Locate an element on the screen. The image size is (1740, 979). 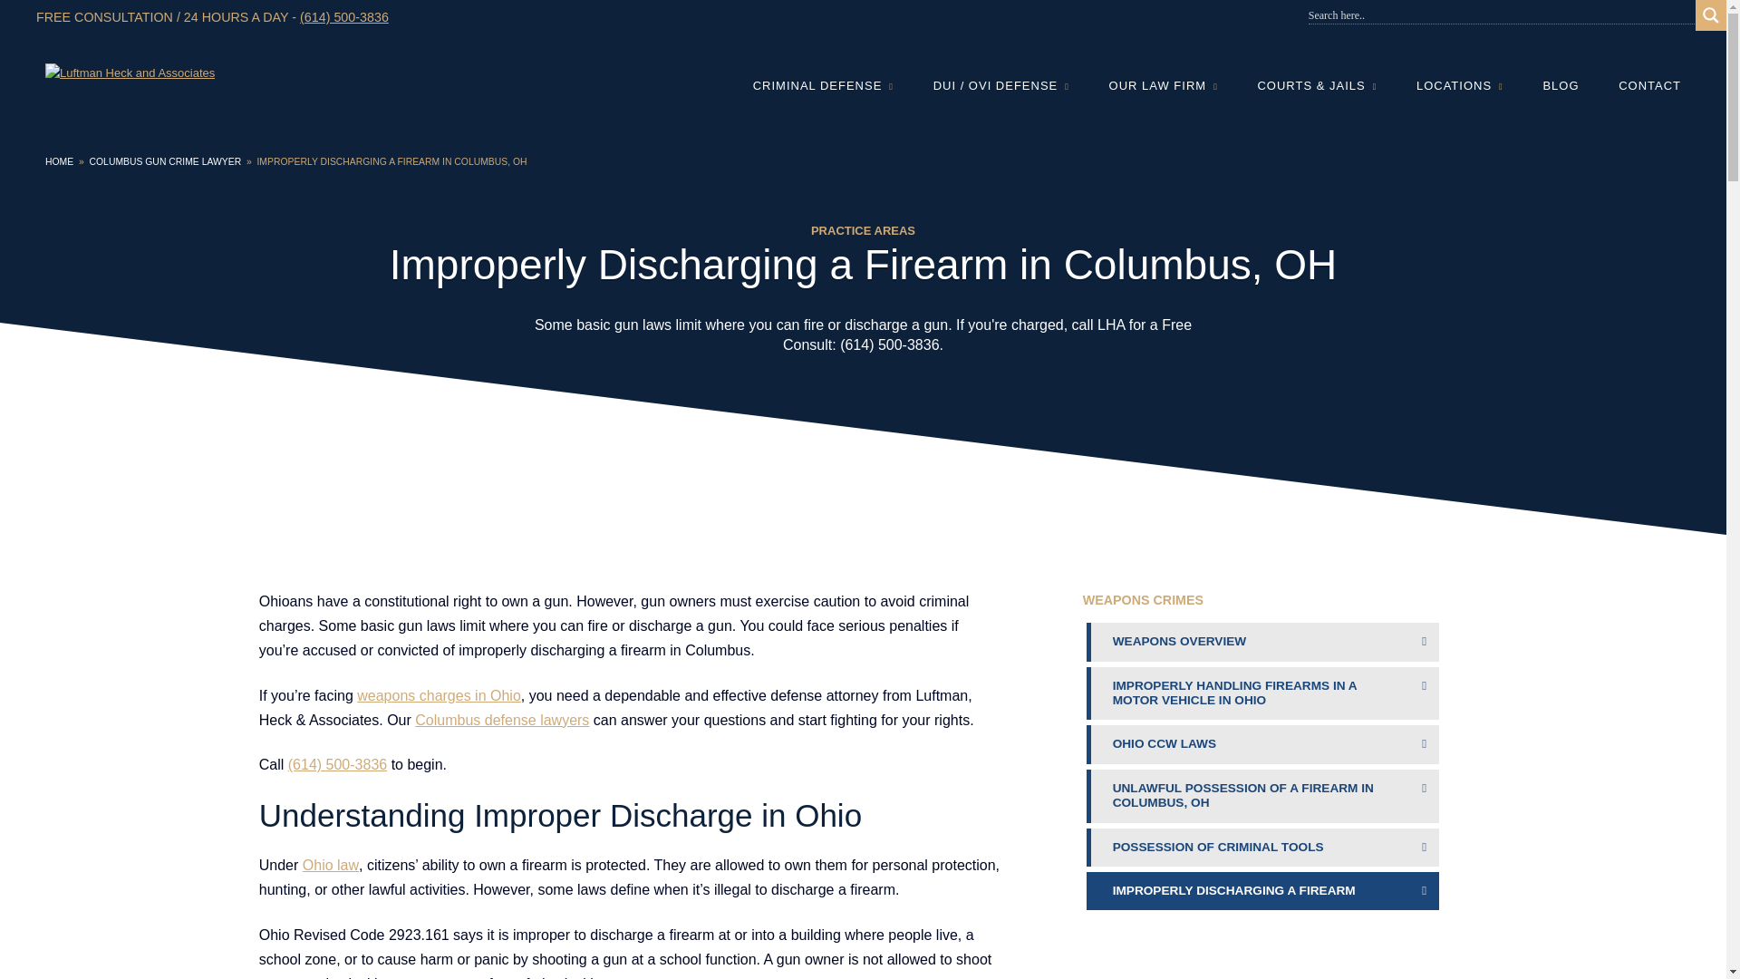
OUR LAW FIRM is located at coordinates (1163, 85).